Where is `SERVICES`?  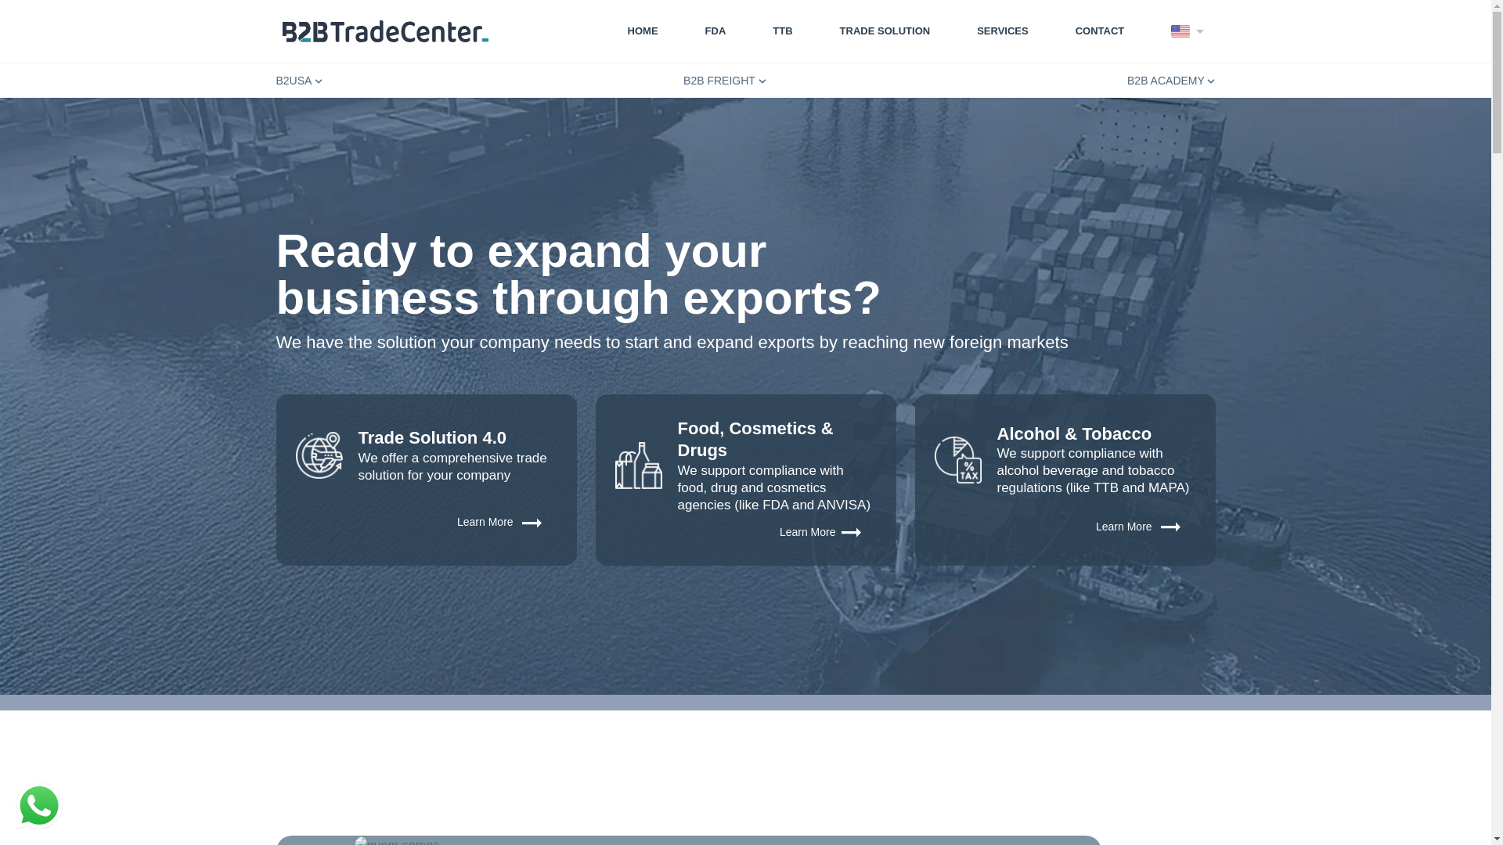
SERVICES is located at coordinates (1003, 31).